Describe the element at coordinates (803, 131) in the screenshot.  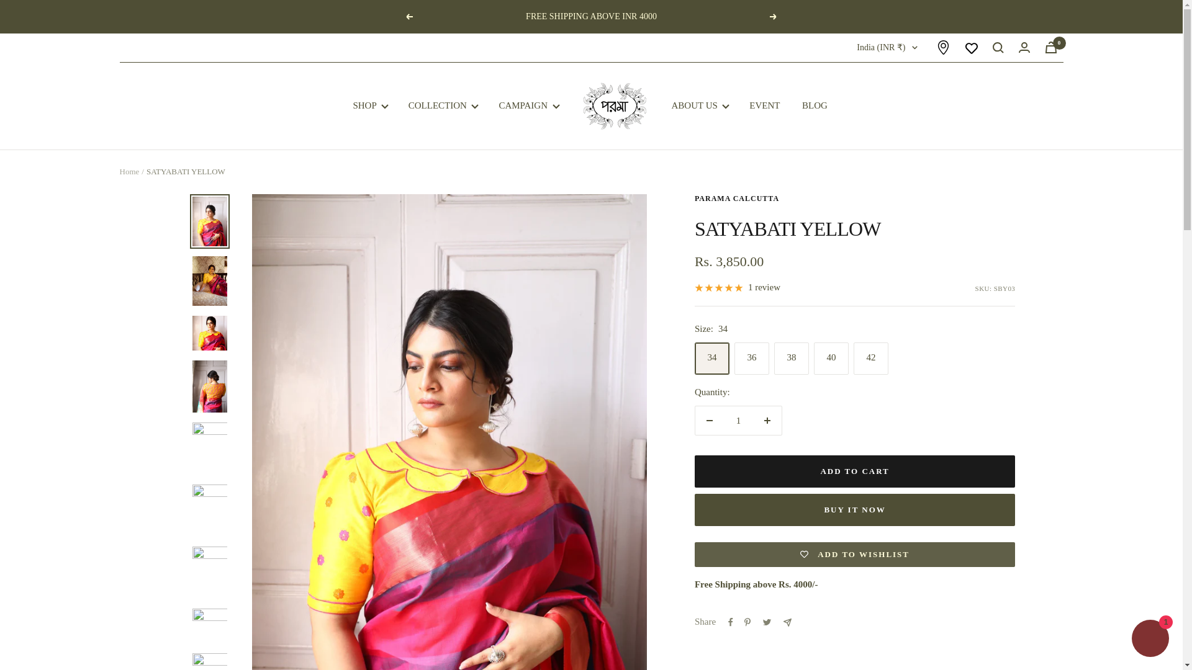
I see `AL` at that location.